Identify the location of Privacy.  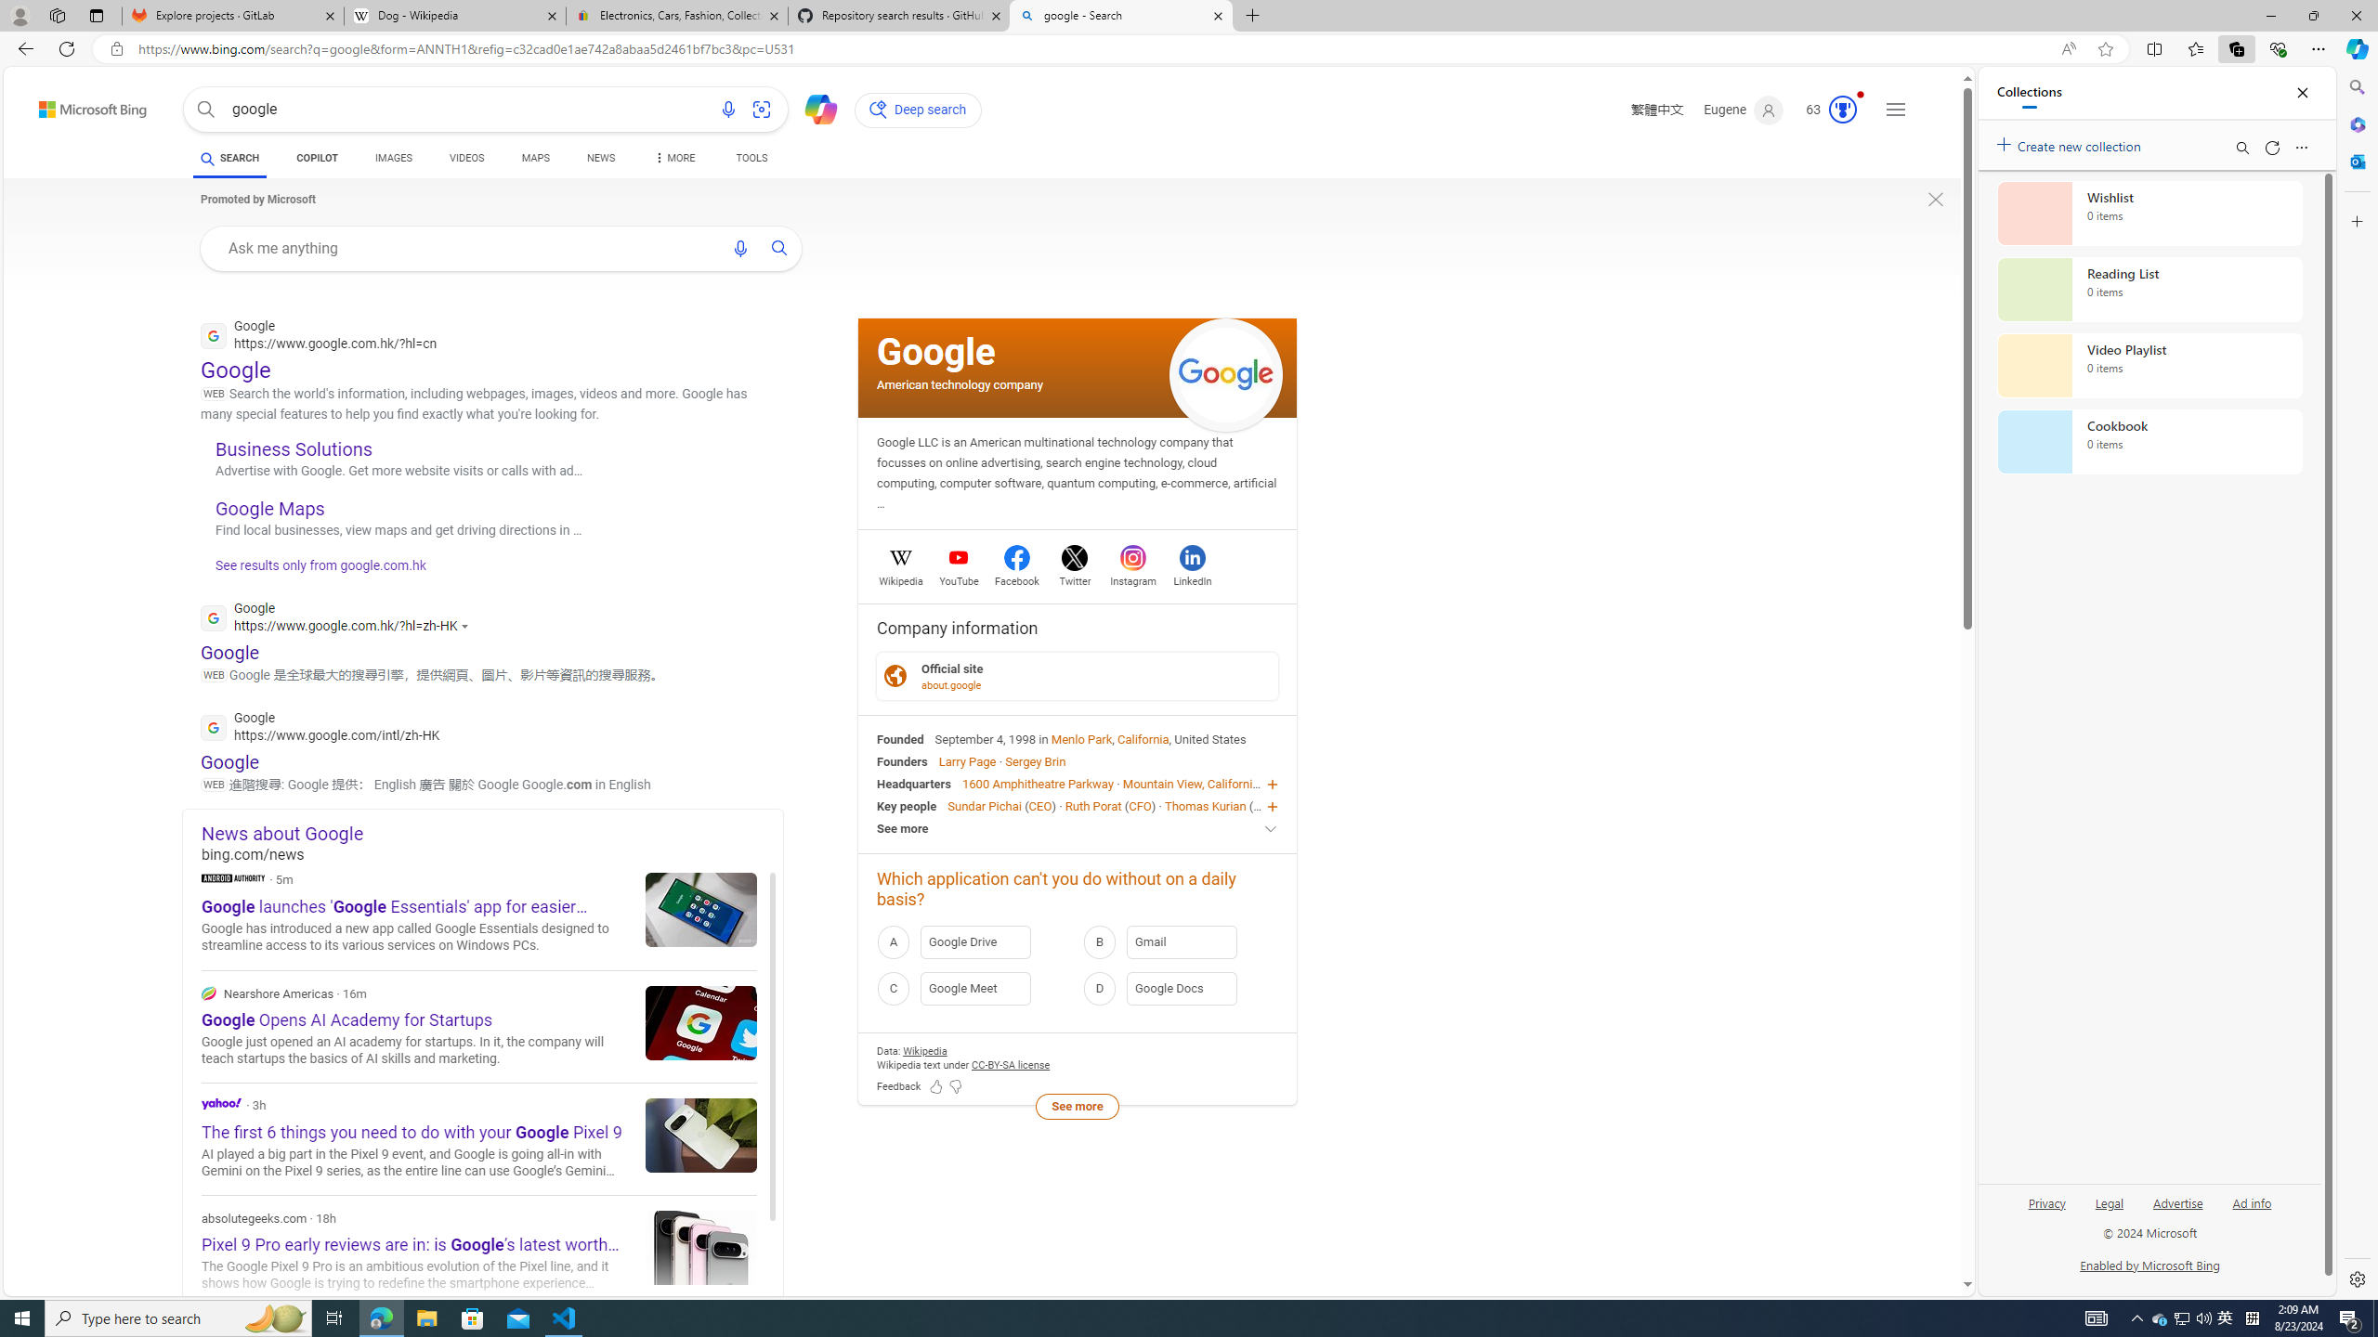
(2045, 1211).